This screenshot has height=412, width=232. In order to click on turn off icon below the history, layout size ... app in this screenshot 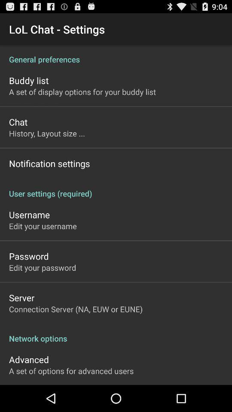, I will do `click(49, 163)`.